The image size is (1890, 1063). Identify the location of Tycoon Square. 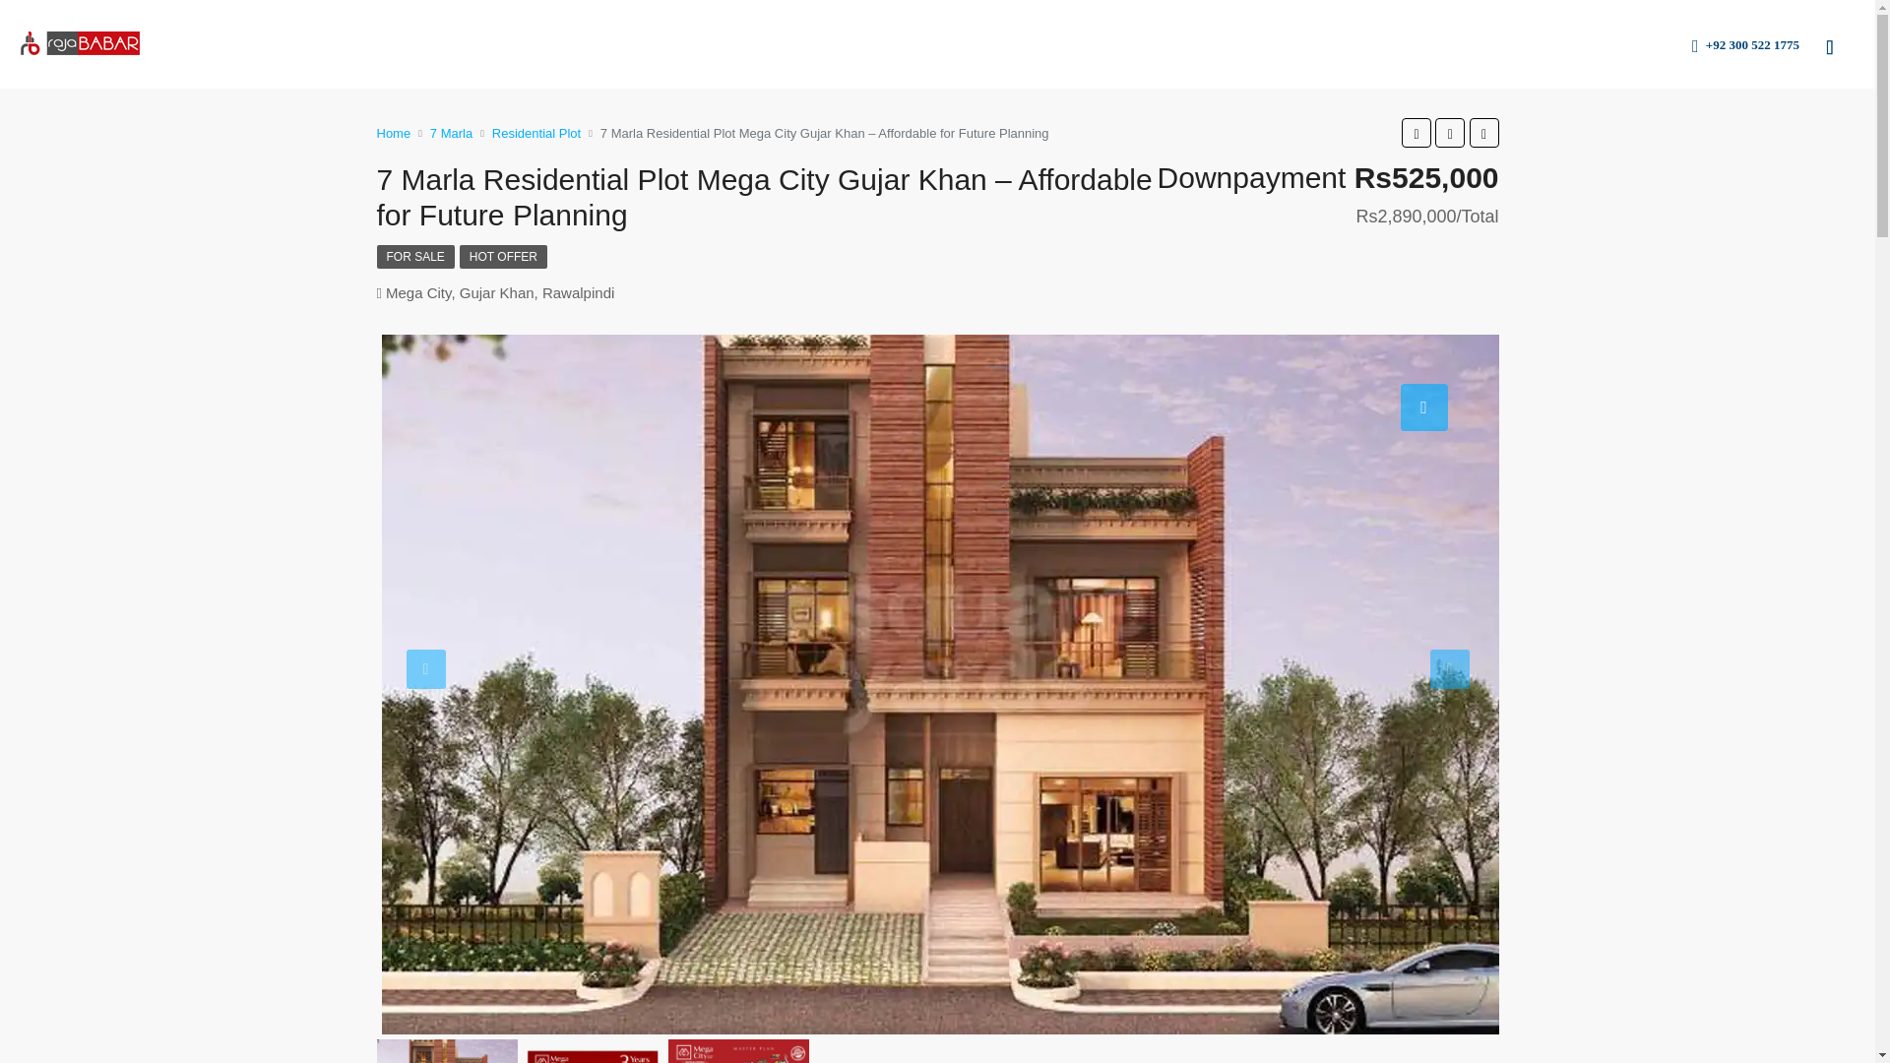
(1384, 43).